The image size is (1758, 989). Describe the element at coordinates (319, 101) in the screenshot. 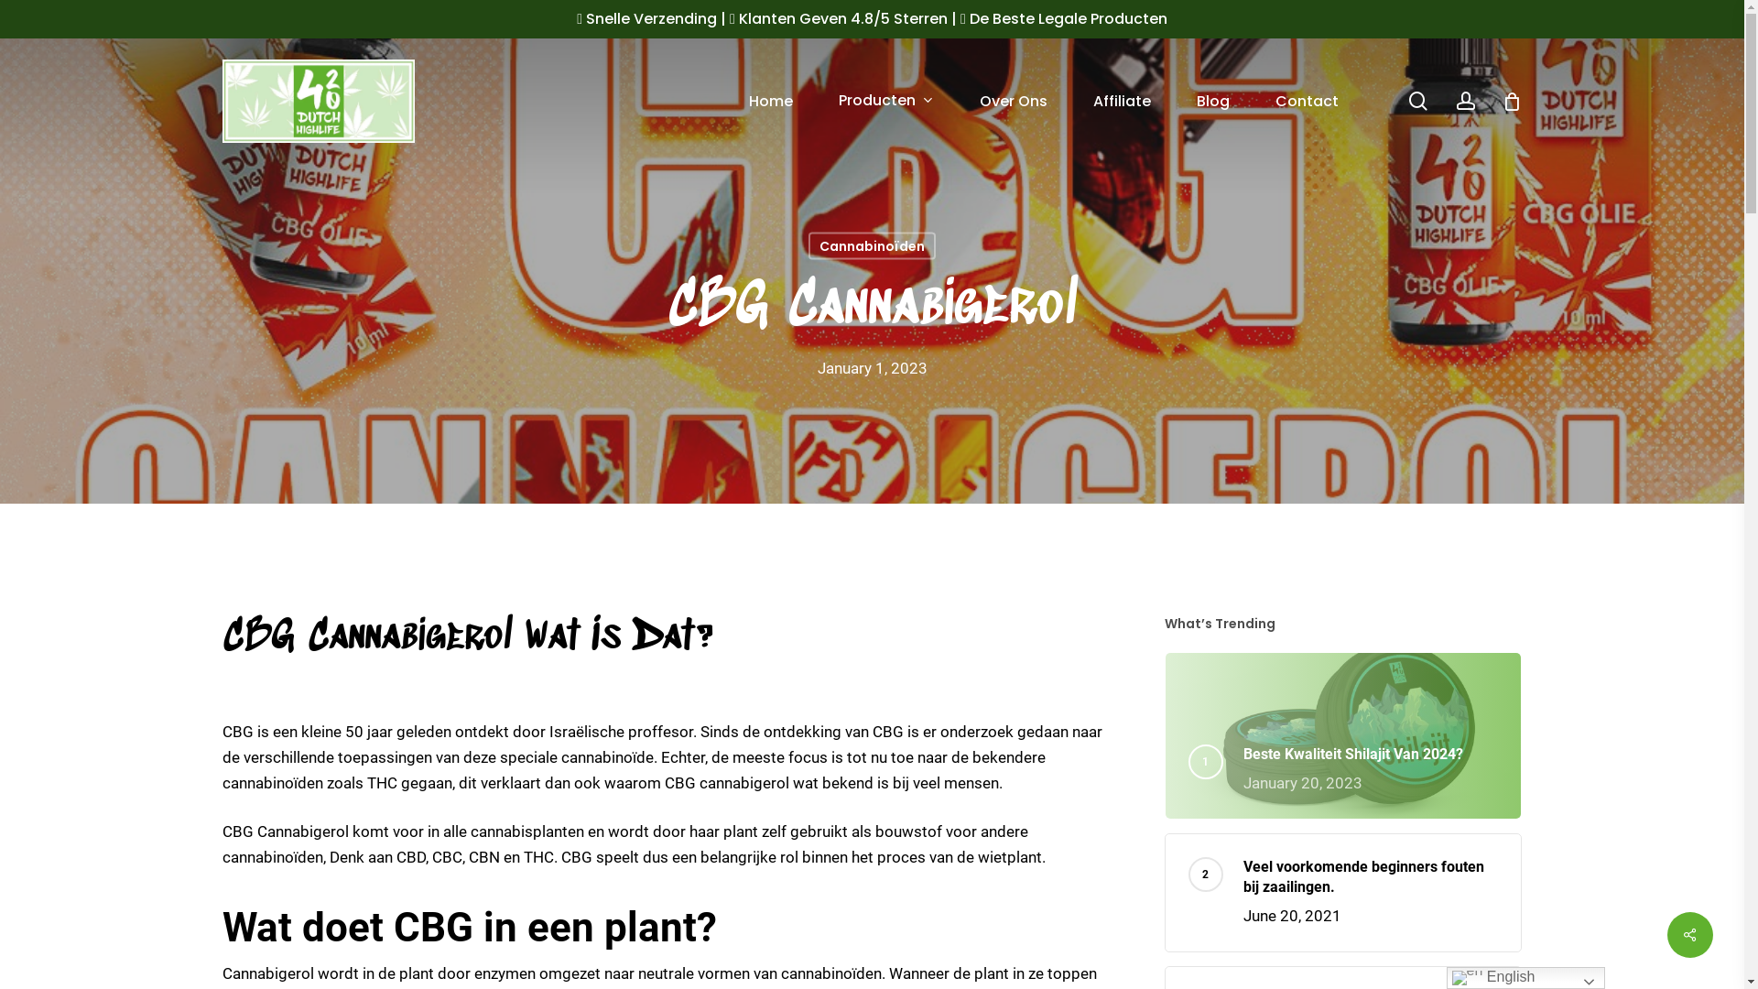

I see `Beste Wietzaden` at that location.